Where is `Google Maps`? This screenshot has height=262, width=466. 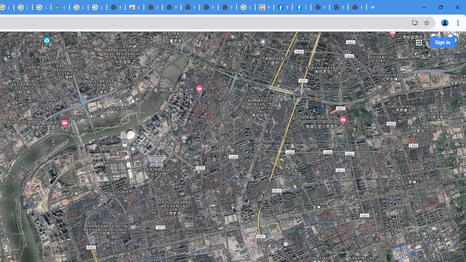
Google Maps is located at coordinates (60, 7).